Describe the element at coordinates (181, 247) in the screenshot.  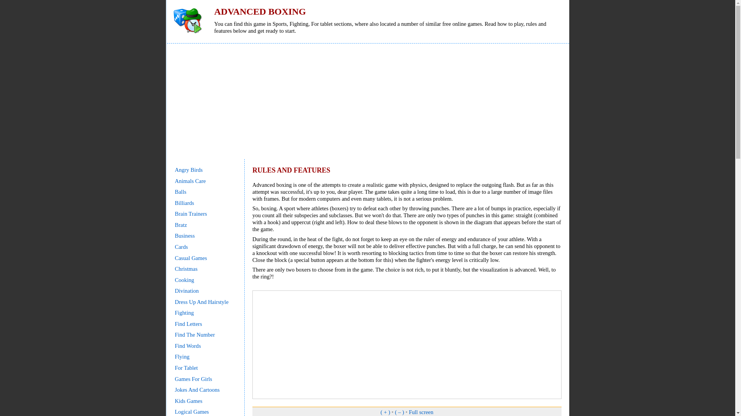
I see `Cards` at that location.